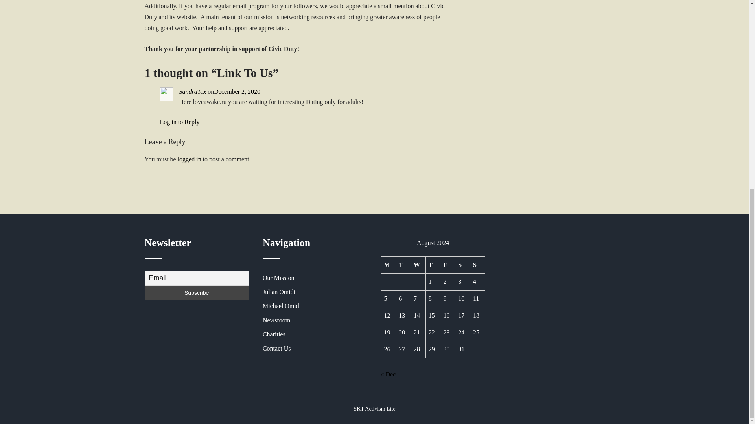 The image size is (755, 424). Describe the element at coordinates (315, 306) in the screenshot. I see `Michael Omidi` at that location.